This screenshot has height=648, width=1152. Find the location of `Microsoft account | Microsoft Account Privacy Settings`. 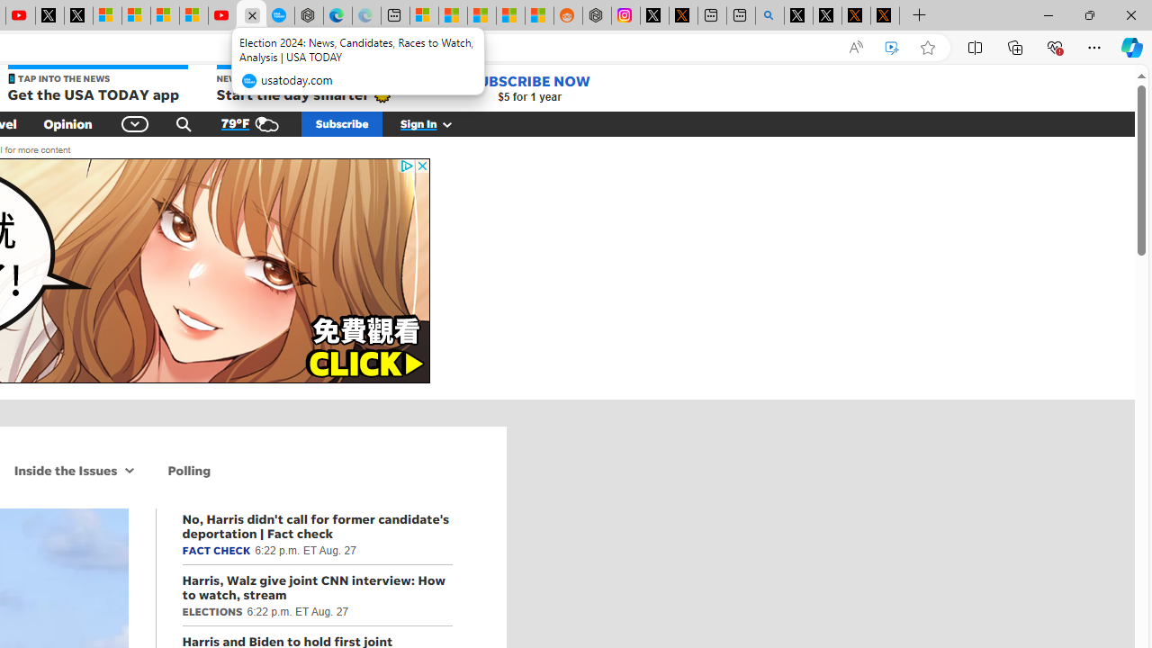

Microsoft account | Microsoft Account Privacy Settings is located at coordinates (424, 16).